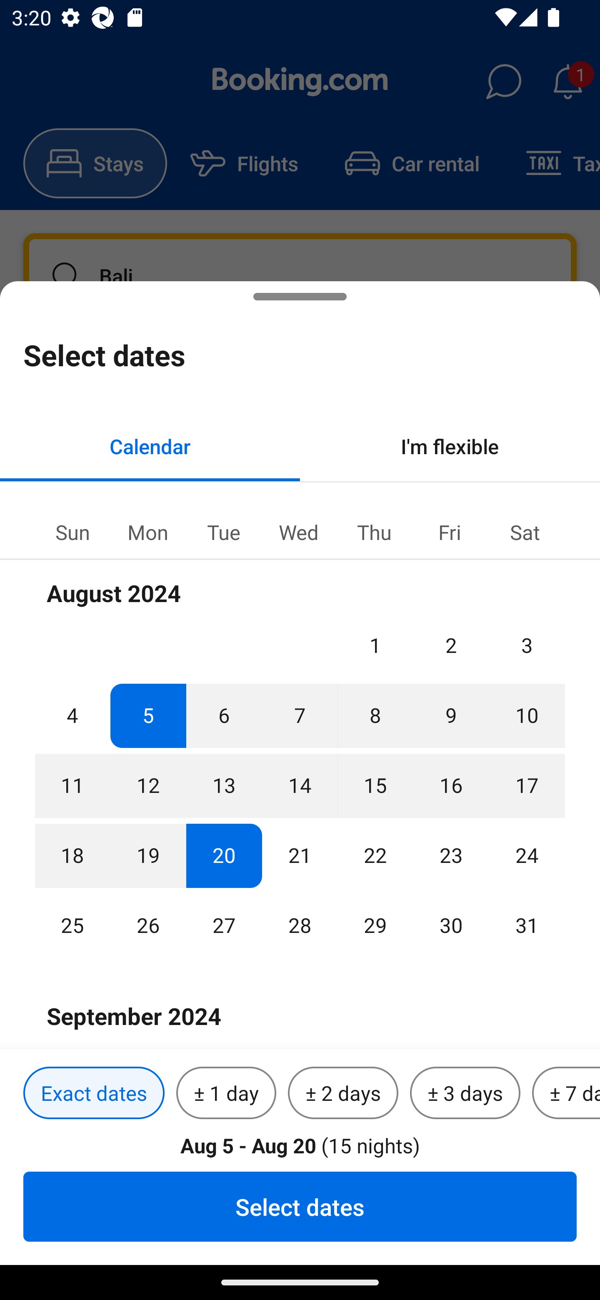 Image resolution: width=600 pixels, height=1300 pixels. Describe the element at coordinates (566, 1093) in the screenshot. I see `± 7 days` at that location.